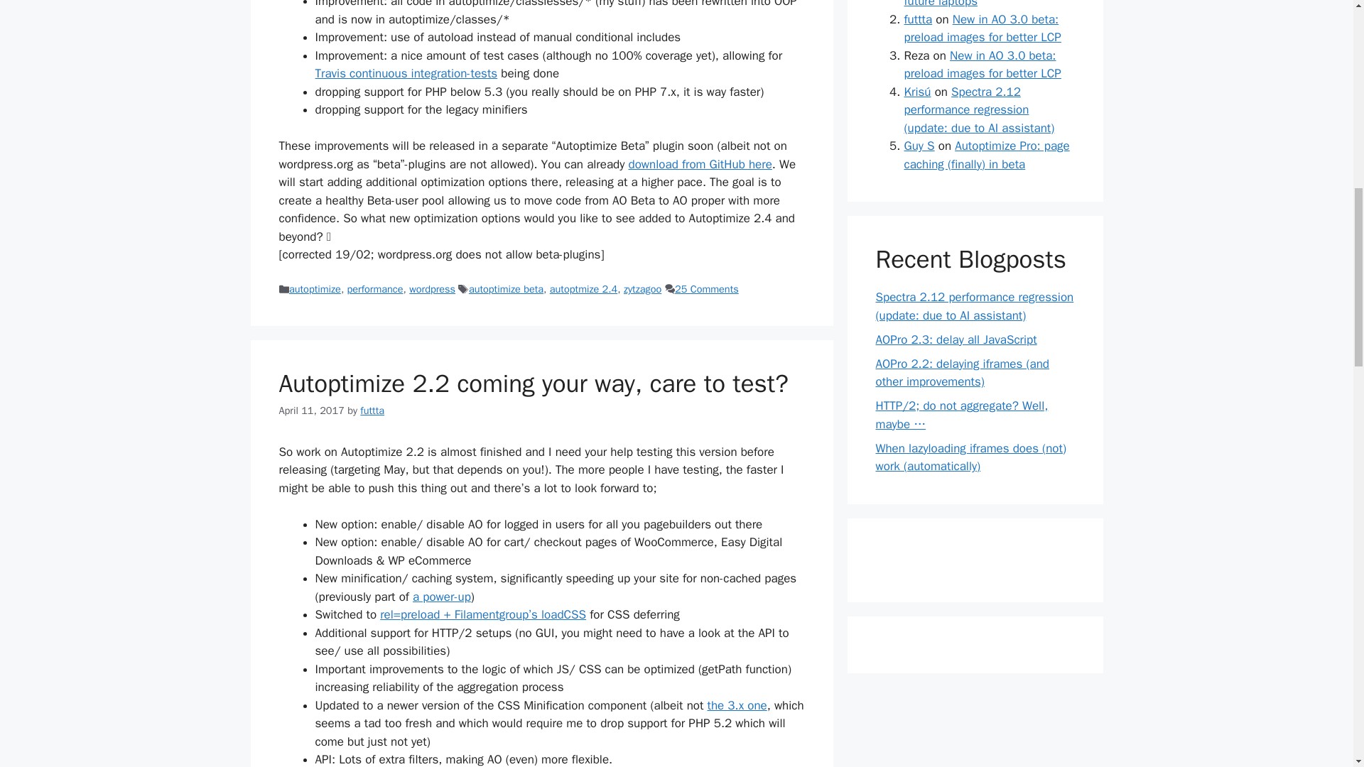  I want to click on download from GitHub here, so click(700, 164).